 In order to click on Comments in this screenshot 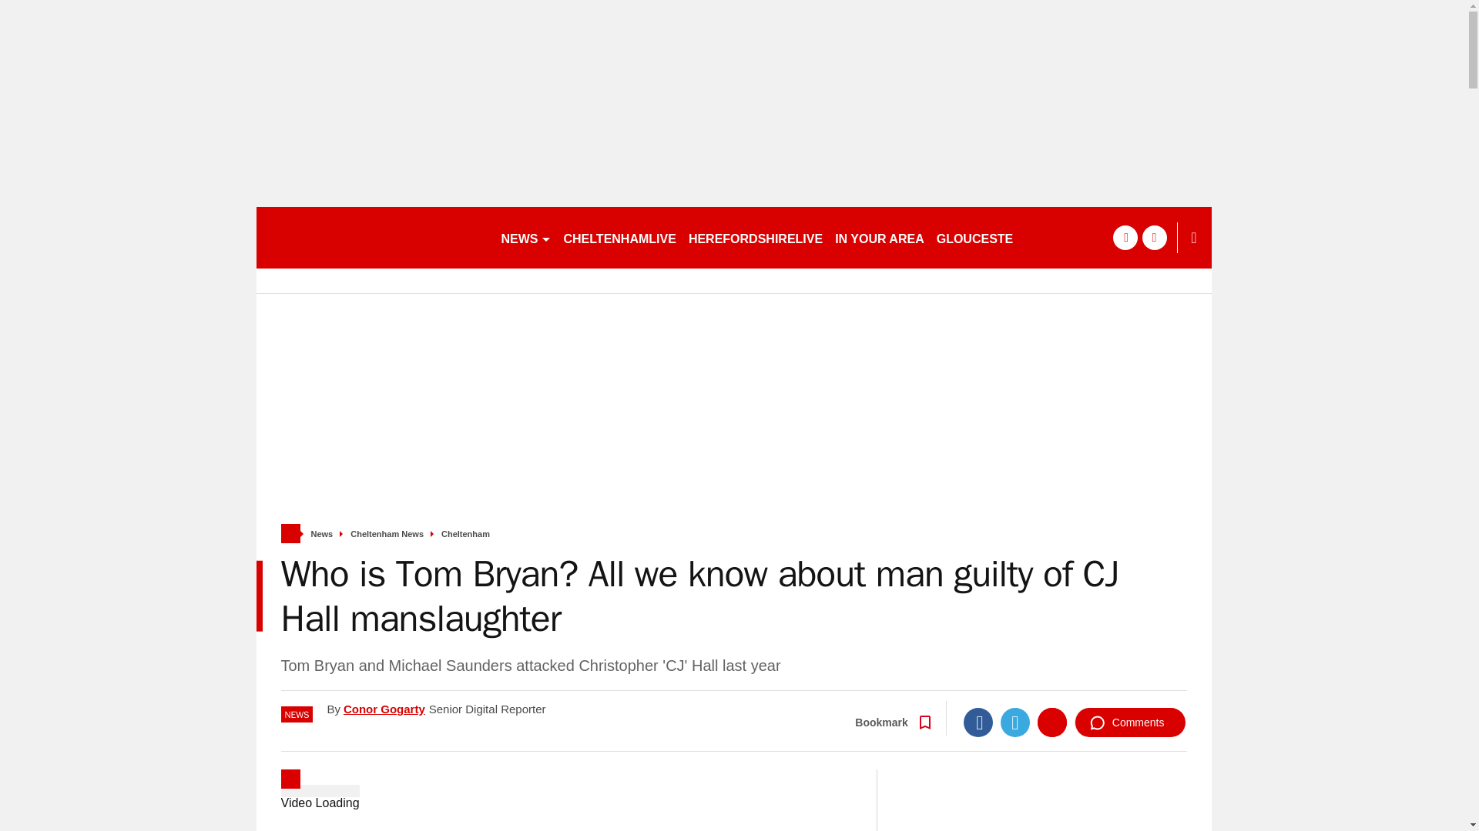, I will do `click(1130, 722)`.